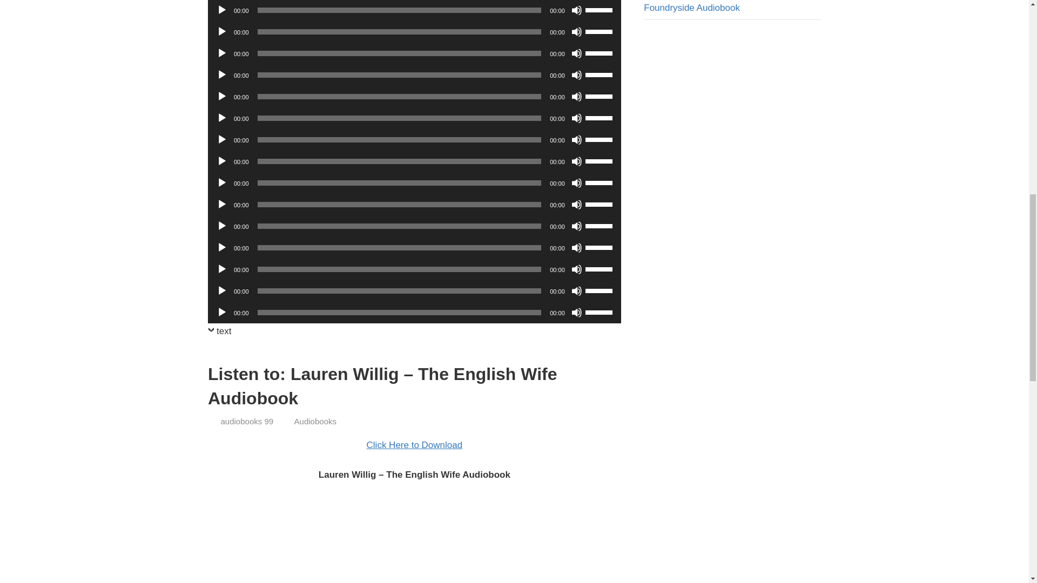 This screenshot has height=583, width=1037. I want to click on Mute, so click(576, 139).